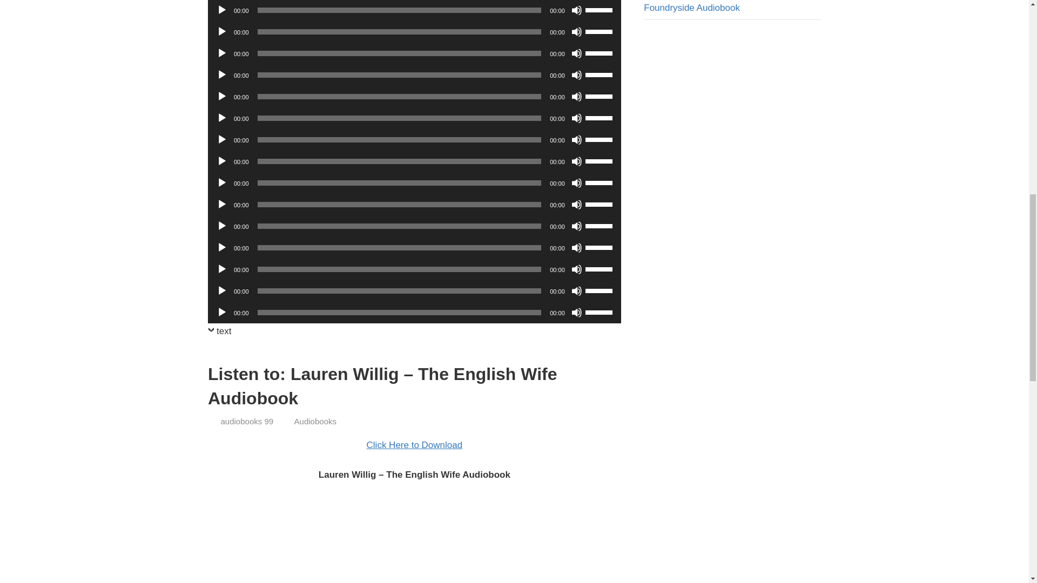 This screenshot has height=583, width=1037. I want to click on Mute, so click(576, 139).